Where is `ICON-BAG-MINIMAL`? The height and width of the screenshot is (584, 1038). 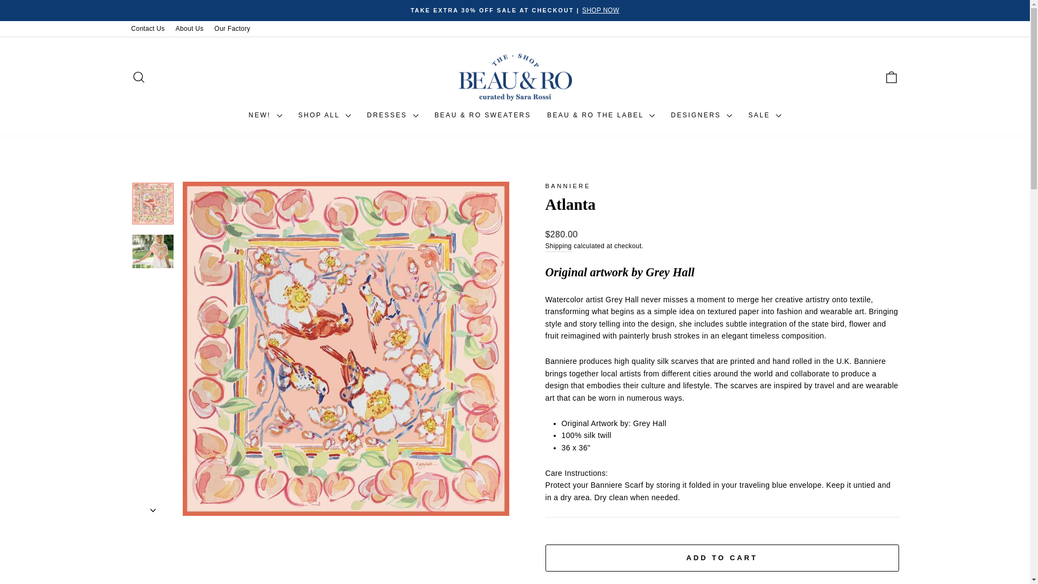 ICON-BAG-MINIMAL is located at coordinates (891, 77).